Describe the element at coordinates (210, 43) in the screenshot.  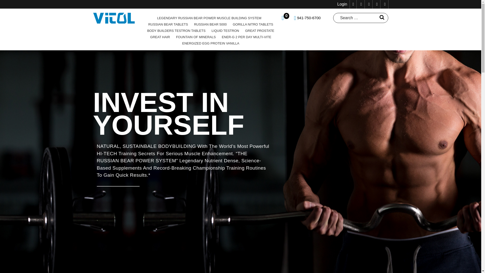
I see `ENERGIZED EGG PROTEIN VANILLA` at that location.